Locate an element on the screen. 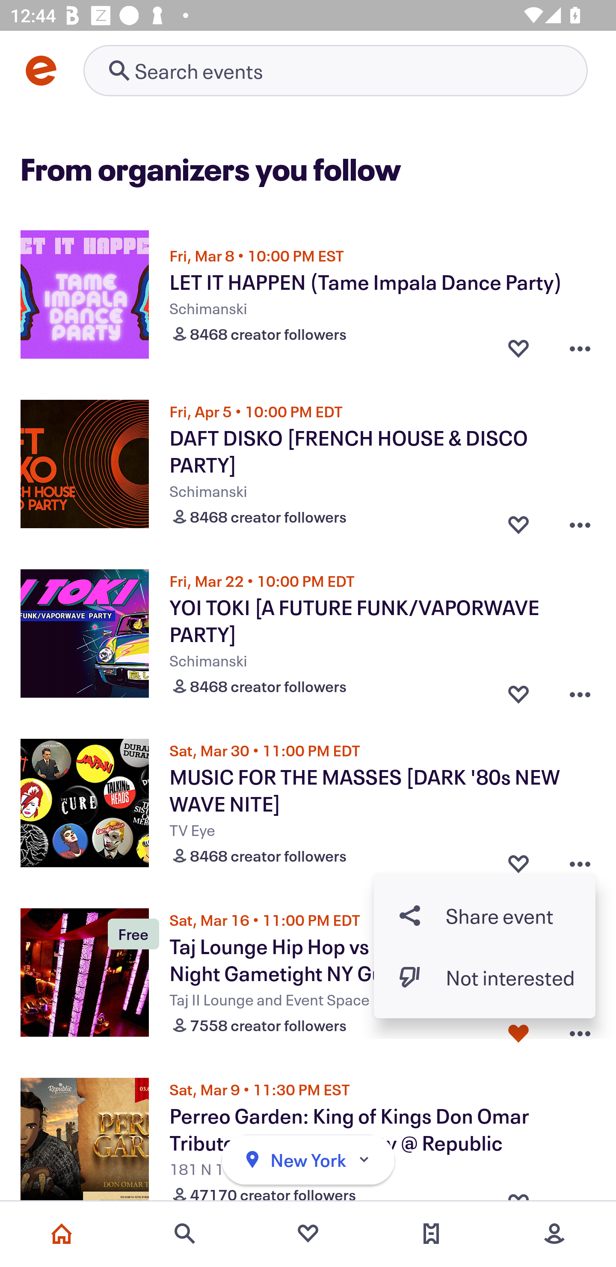 Image resolution: width=616 pixels, height=1267 pixels. Dislike event button Not interested is located at coordinates (485, 978).